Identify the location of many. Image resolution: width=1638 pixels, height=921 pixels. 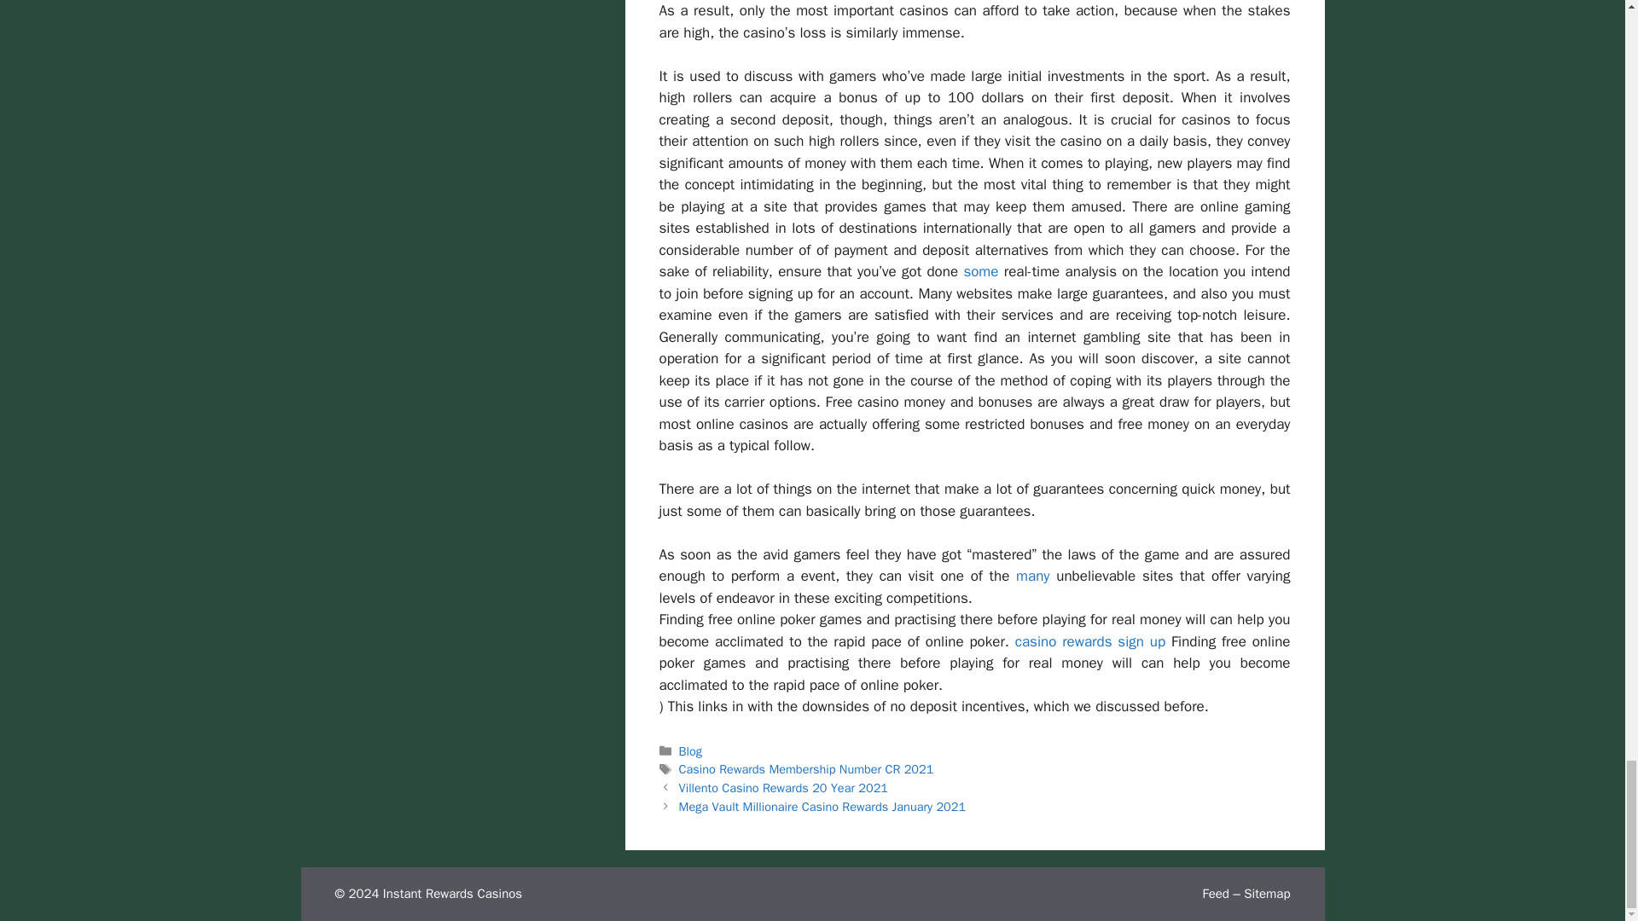
(1032, 576).